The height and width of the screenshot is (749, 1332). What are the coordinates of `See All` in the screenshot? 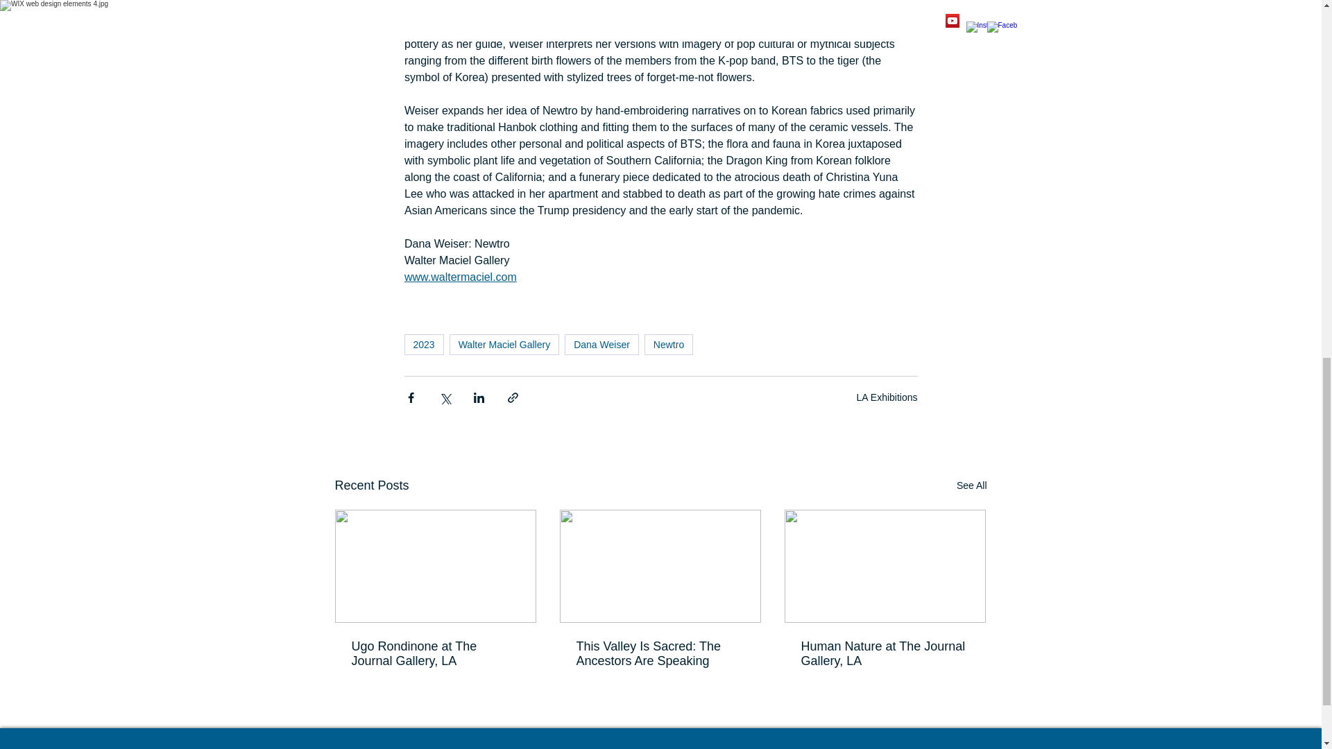 It's located at (971, 485).